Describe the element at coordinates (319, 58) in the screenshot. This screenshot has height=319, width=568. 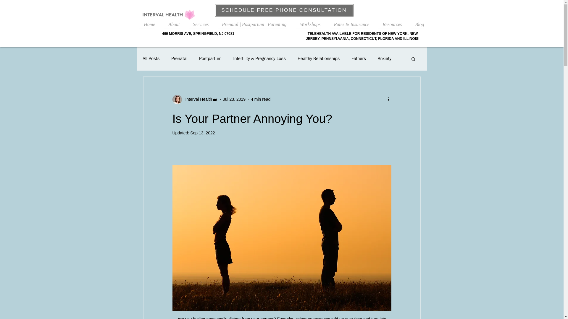
I see `Healthy Relationships` at that location.